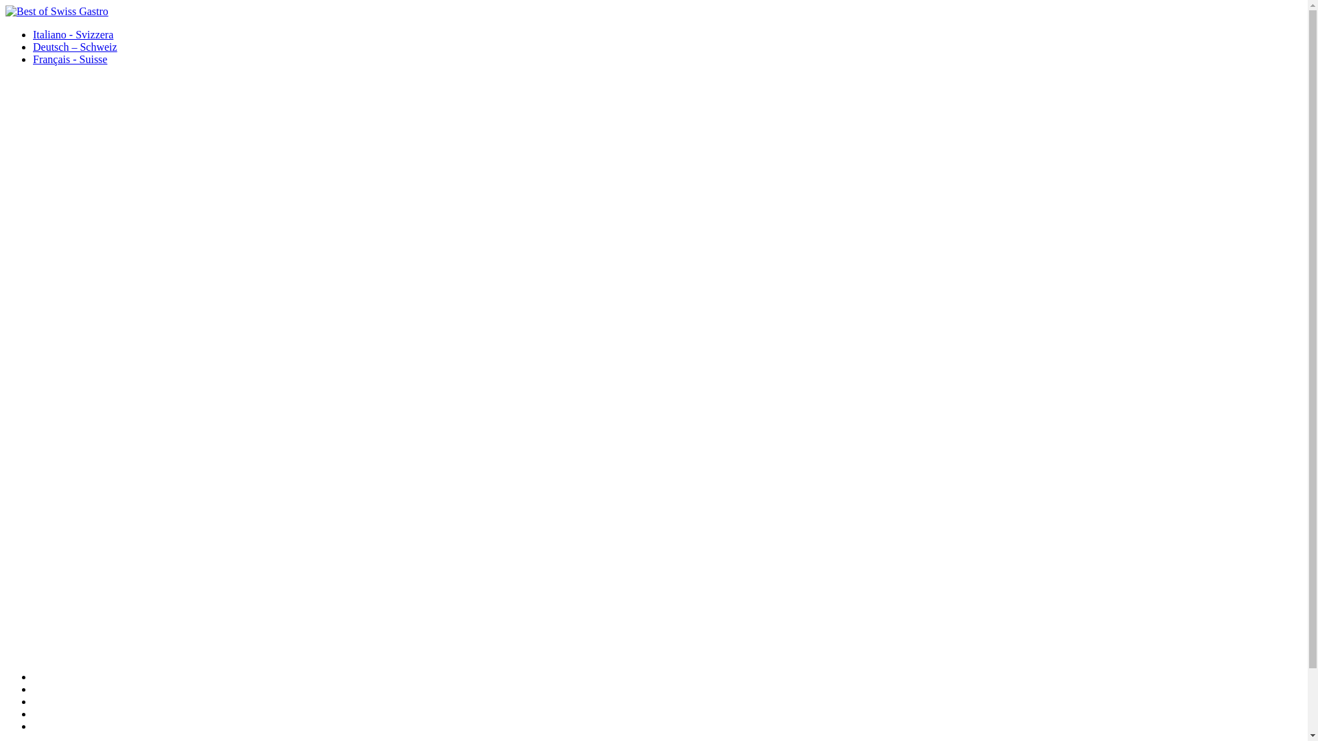  Describe the element at coordinates (57, 12) in the screenshot. I see `Best of Swiss Gastro` at that location.